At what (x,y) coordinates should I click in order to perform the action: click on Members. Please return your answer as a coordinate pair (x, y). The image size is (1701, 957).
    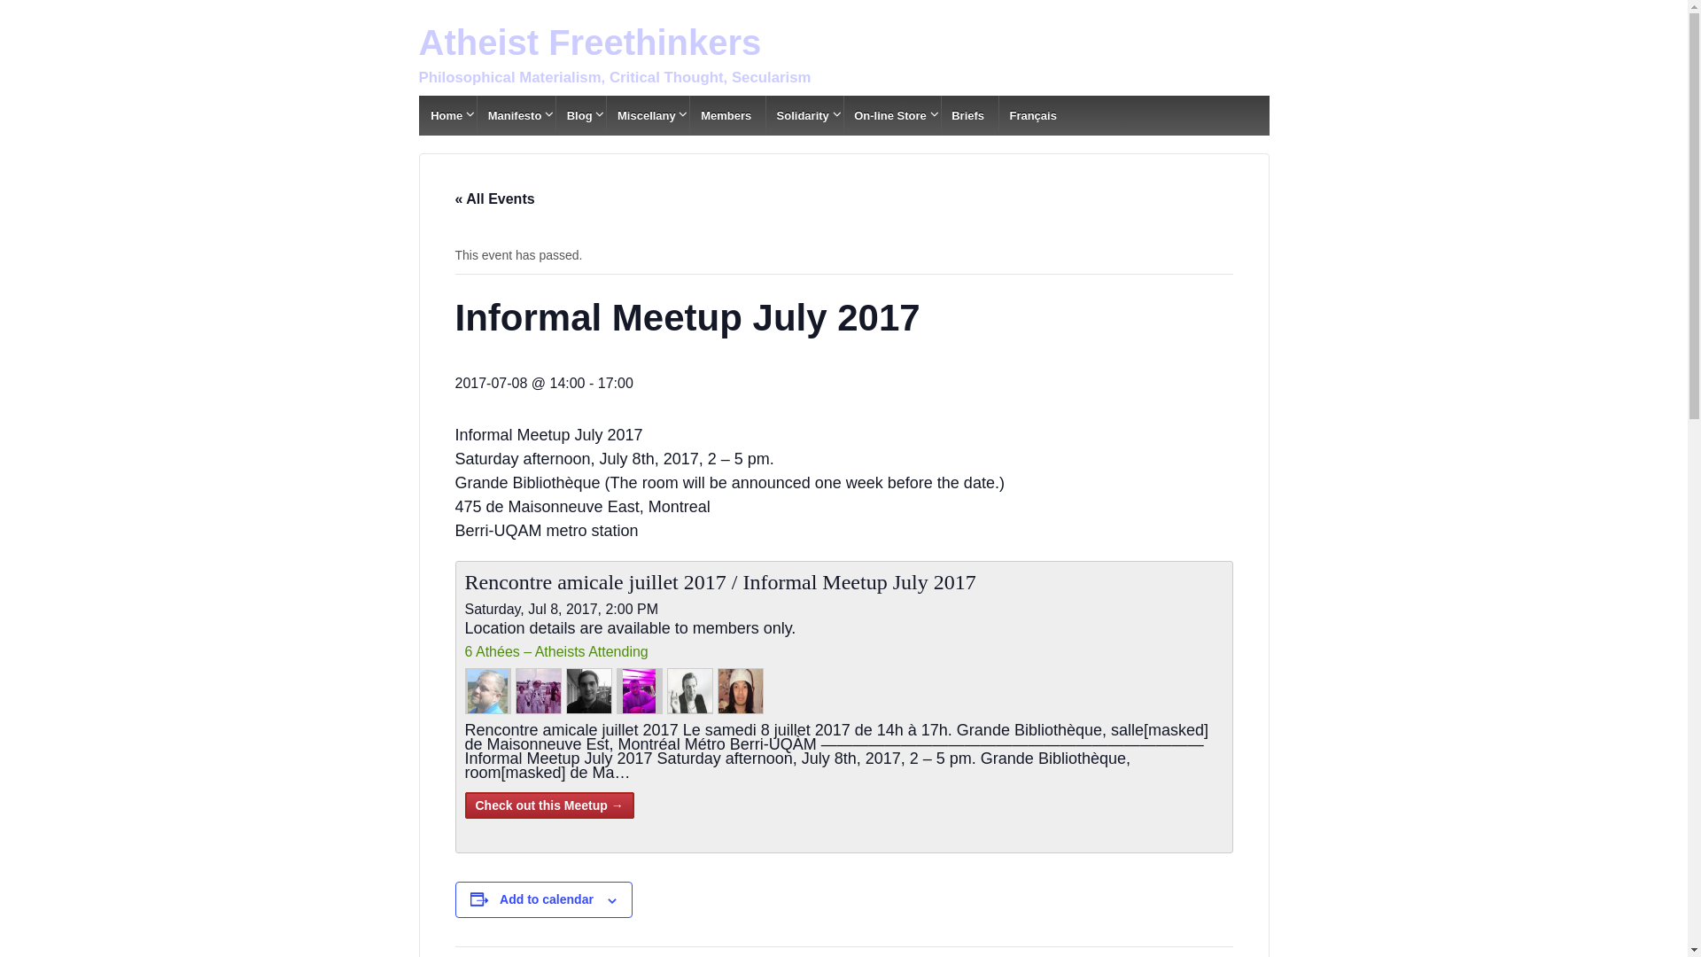
    Looking at the image, I should click on (725, 115).